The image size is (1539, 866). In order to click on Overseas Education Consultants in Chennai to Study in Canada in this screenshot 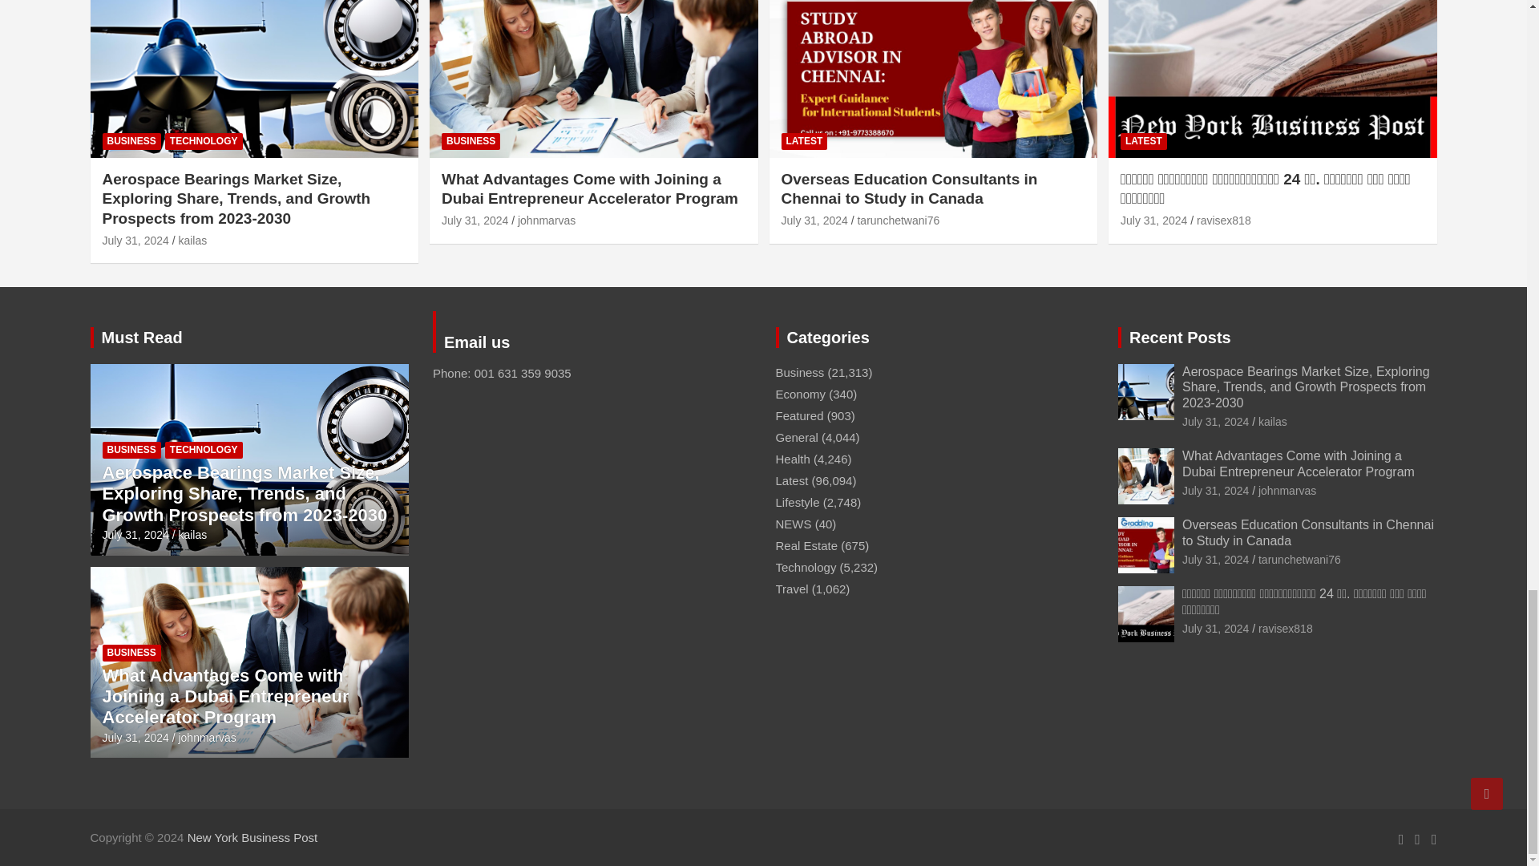, I will do `click(814, 220)`.